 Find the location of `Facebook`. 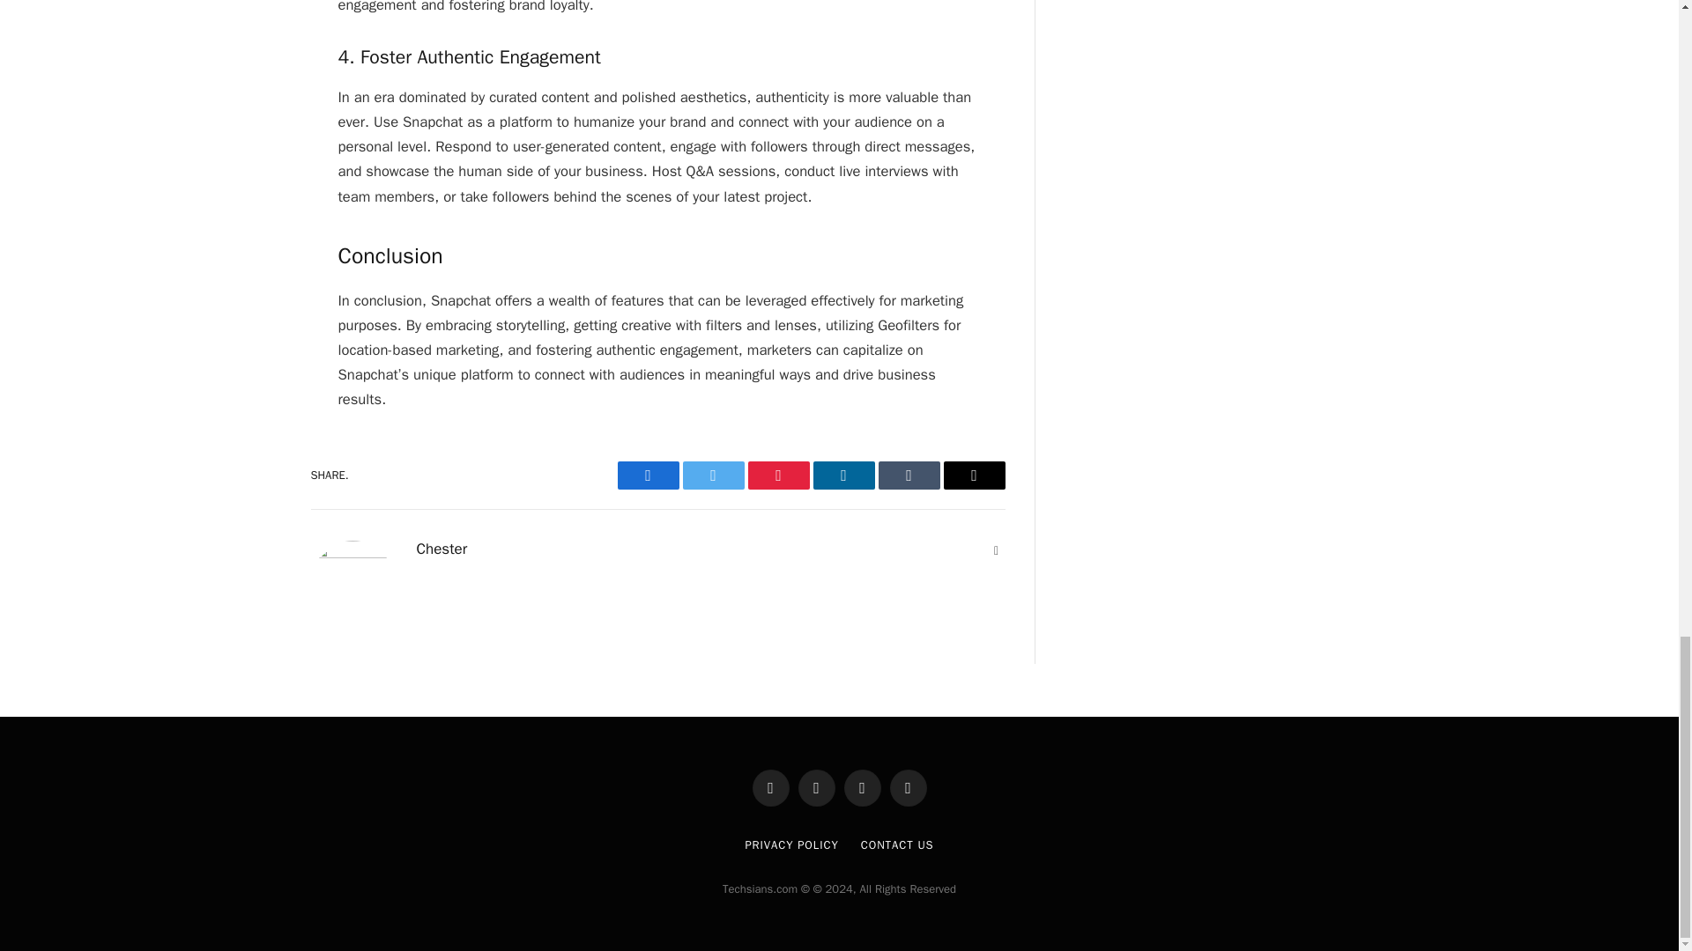

Facebook is located at coordinates (647, 475).